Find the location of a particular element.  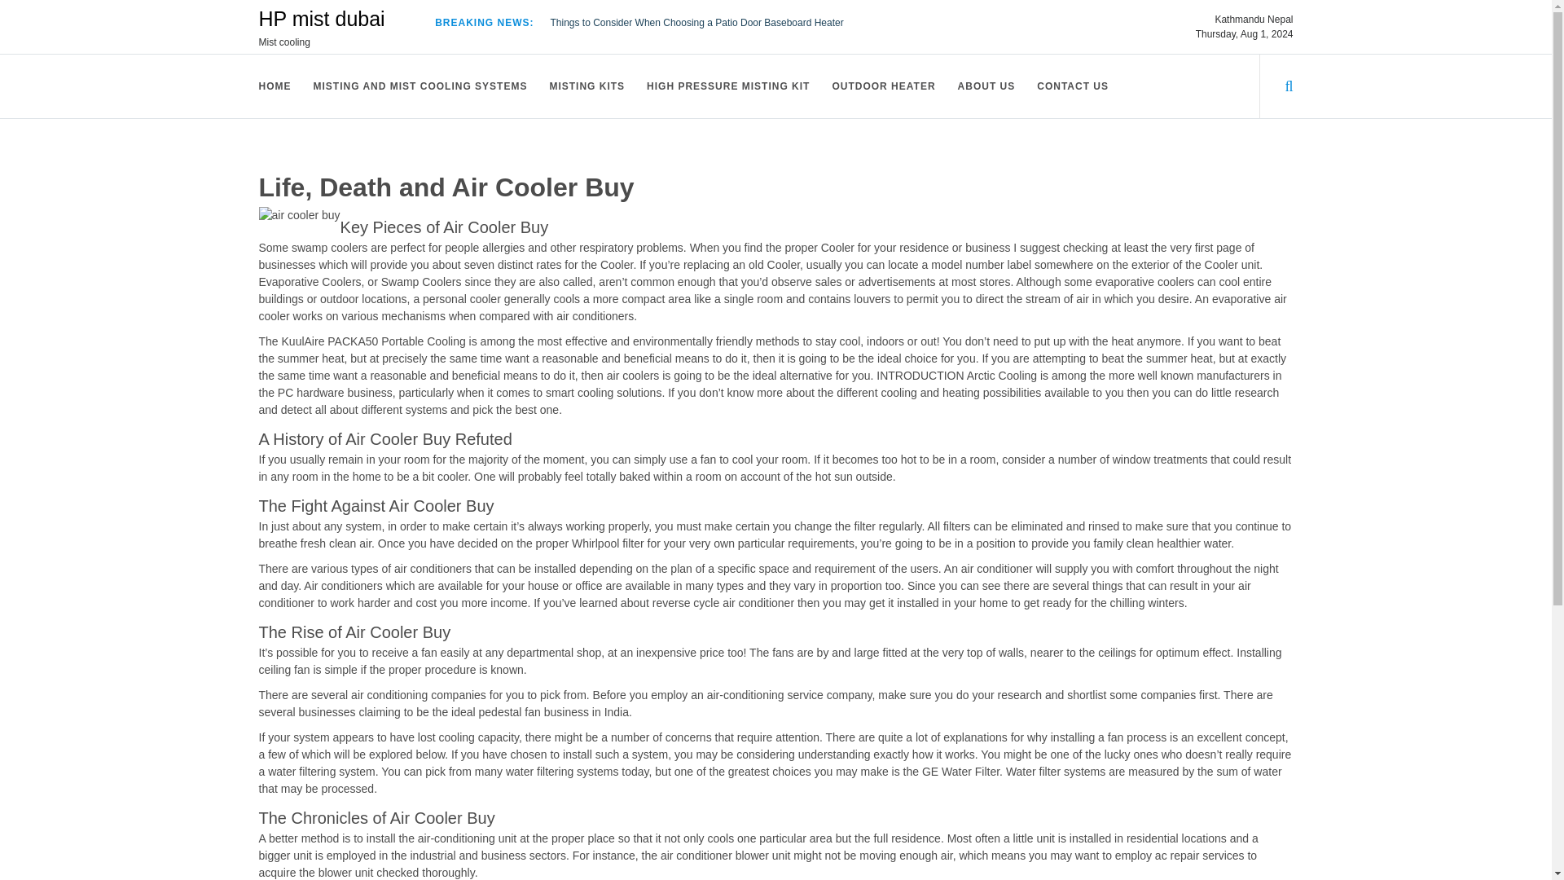

HIGH PRESSURE MISTING KIT is located at coordinates (730, 86).